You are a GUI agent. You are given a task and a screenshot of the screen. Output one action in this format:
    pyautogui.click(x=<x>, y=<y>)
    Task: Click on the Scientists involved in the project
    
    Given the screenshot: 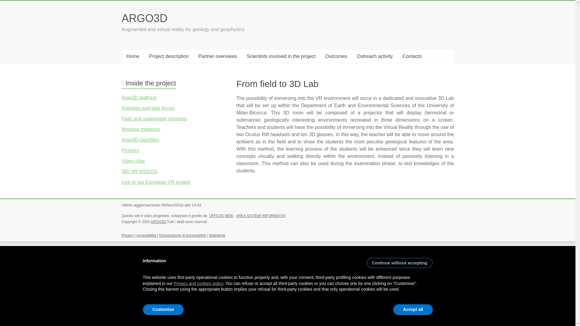 What is the action you would take?
    pyautogui.click(x=281, y=56)
    